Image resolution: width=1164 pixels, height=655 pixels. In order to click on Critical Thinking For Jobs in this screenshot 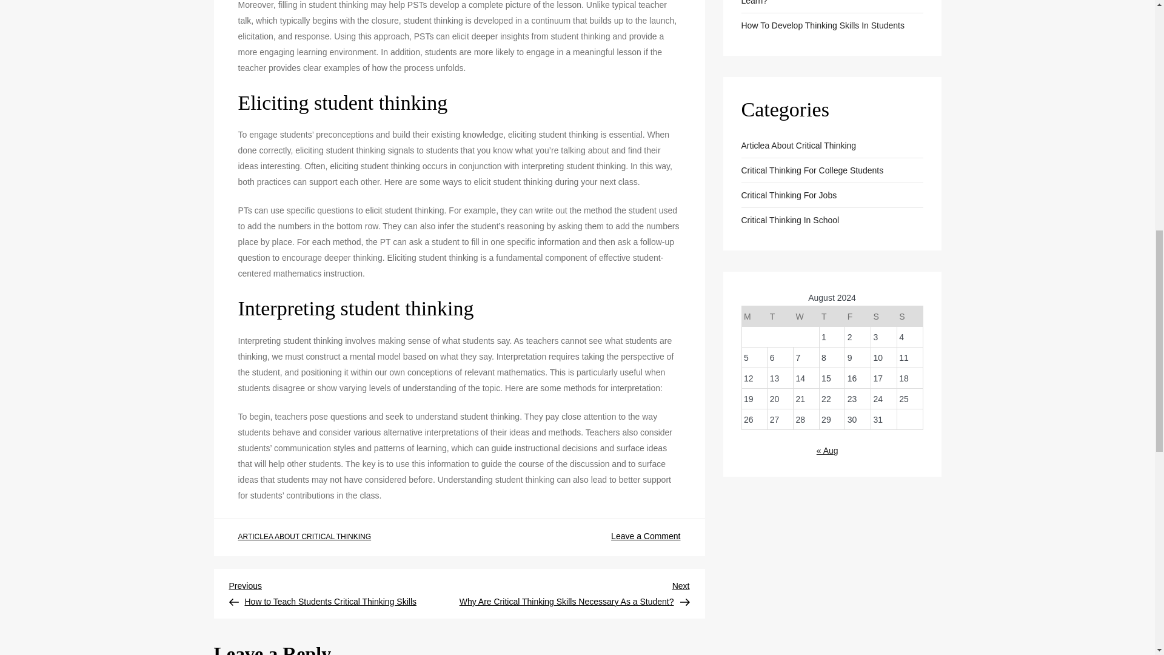, I will do `click(788, 195)`.